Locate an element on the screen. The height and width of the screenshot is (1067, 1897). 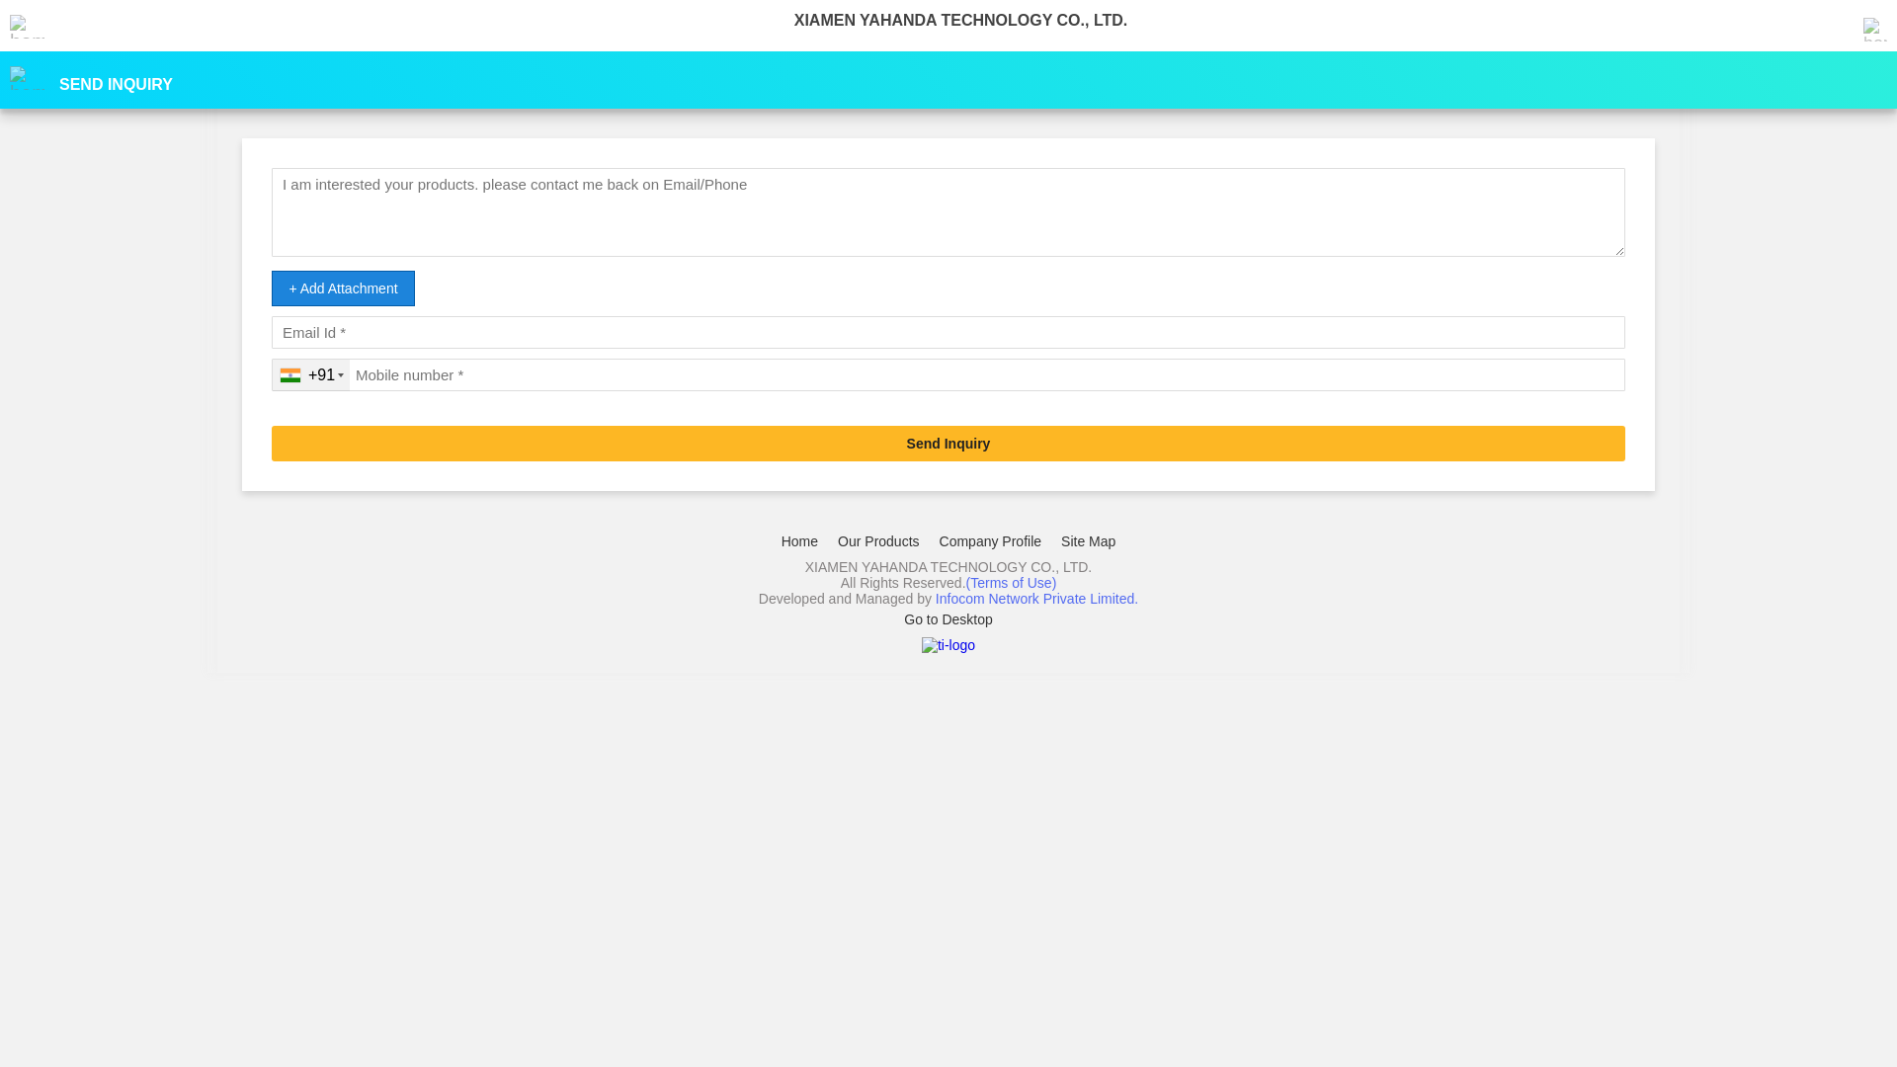
Site Map is located at coordinates (1089, 541).